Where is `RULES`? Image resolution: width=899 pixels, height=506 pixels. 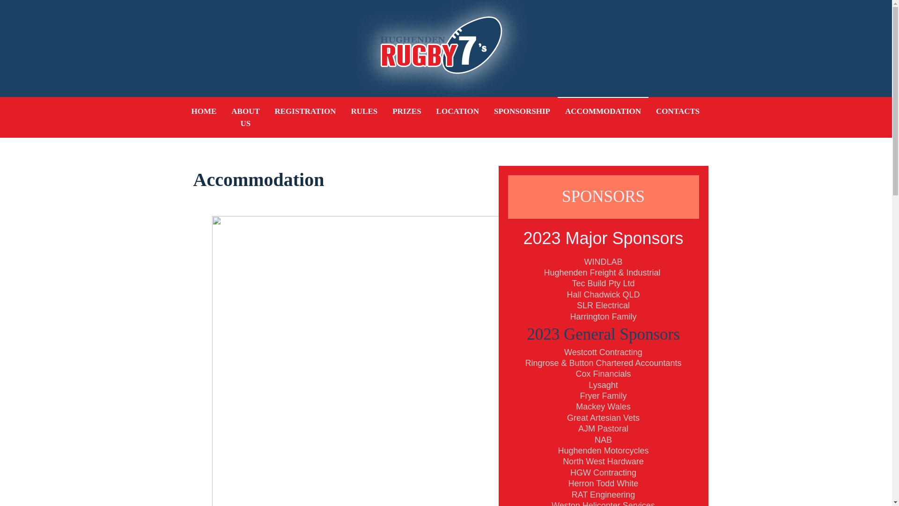 RULES is located at coordinates (364, 112).